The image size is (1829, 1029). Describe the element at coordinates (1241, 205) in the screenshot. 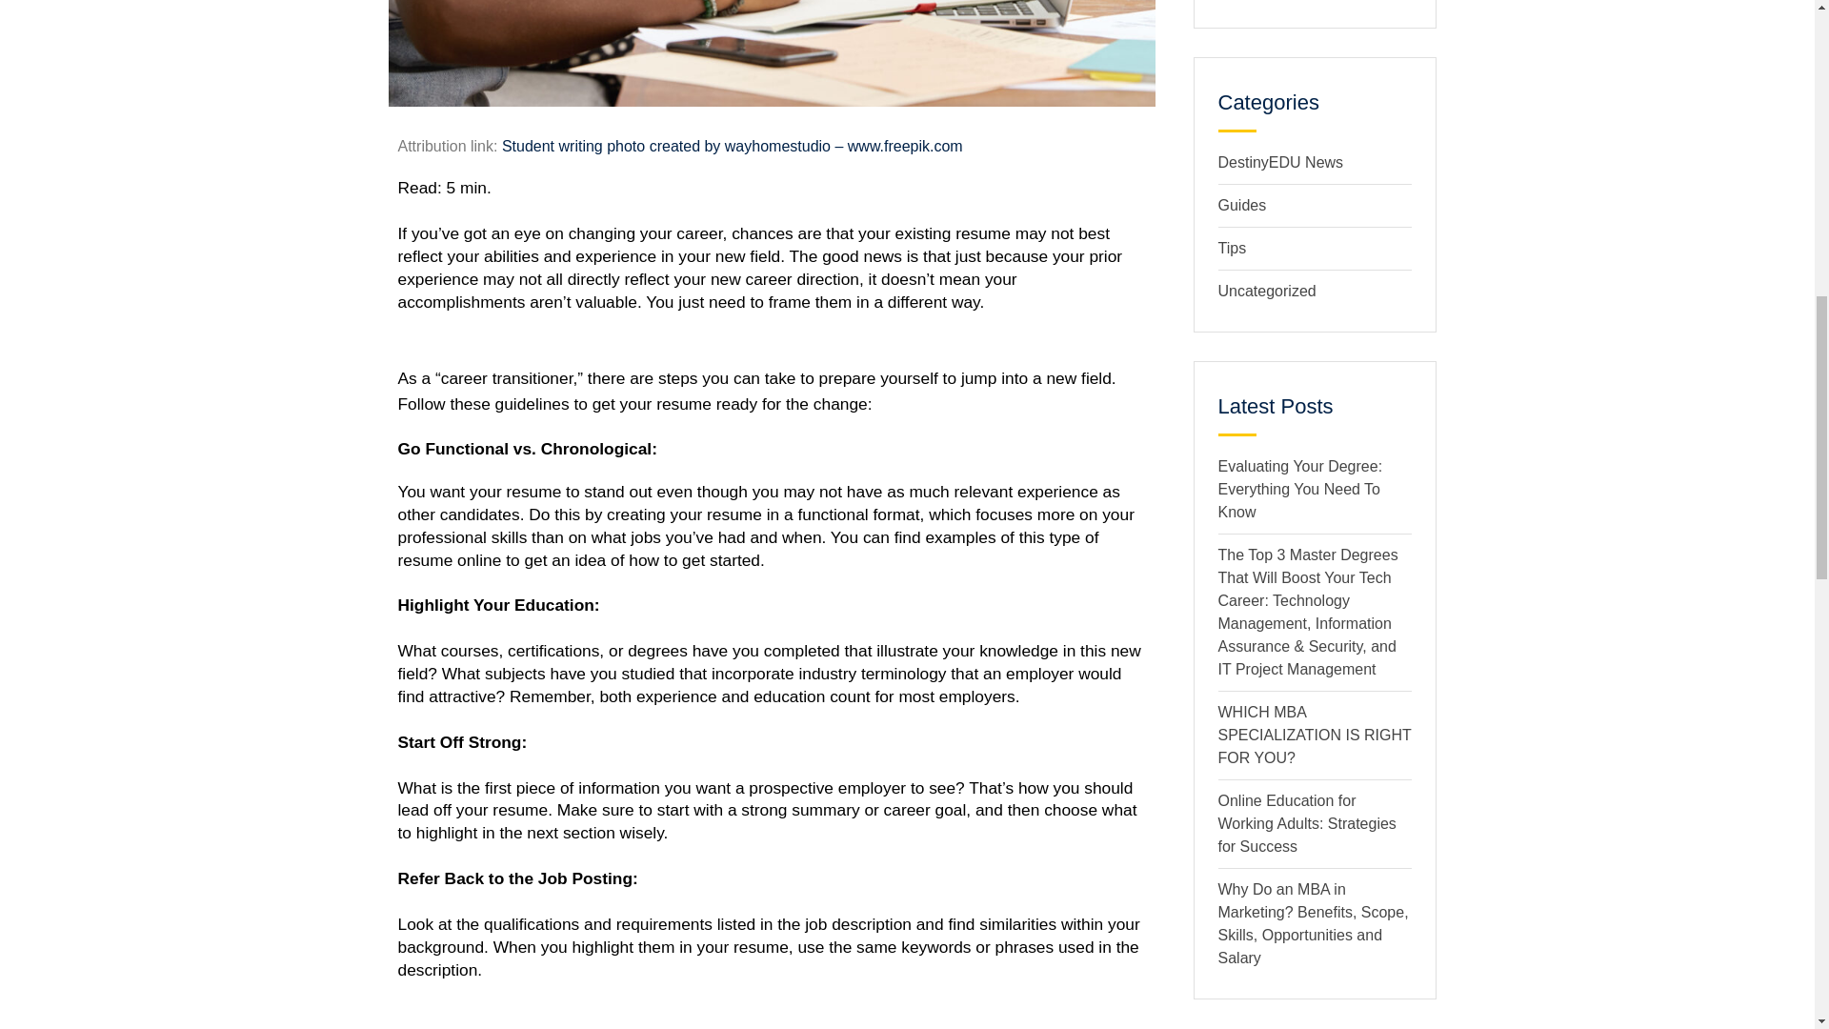

I see `Guides` at that location.